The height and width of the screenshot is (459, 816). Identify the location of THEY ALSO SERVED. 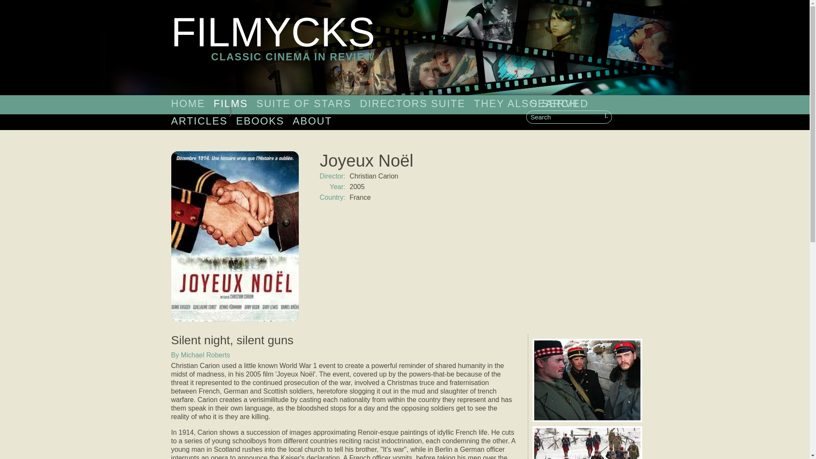
(531, 103).